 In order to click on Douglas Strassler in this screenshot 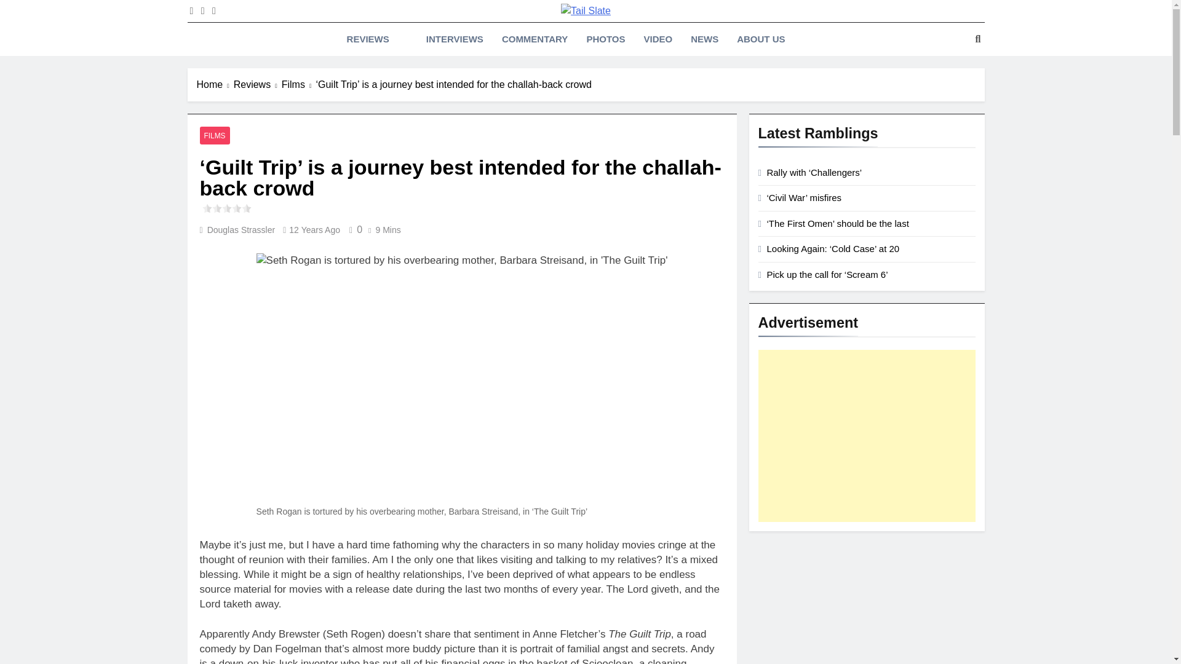, I will do `click(241, 230)`.